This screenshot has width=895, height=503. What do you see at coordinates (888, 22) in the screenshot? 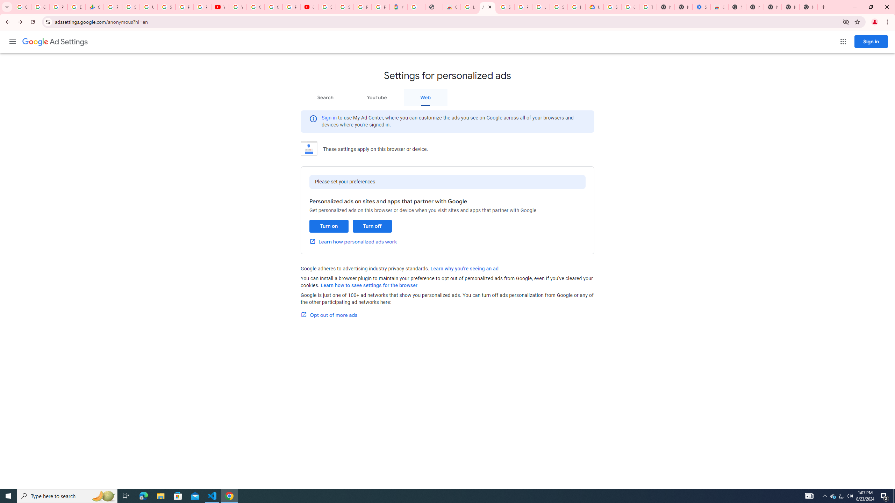
I see `Chrome` at bounding box center [888, 22].